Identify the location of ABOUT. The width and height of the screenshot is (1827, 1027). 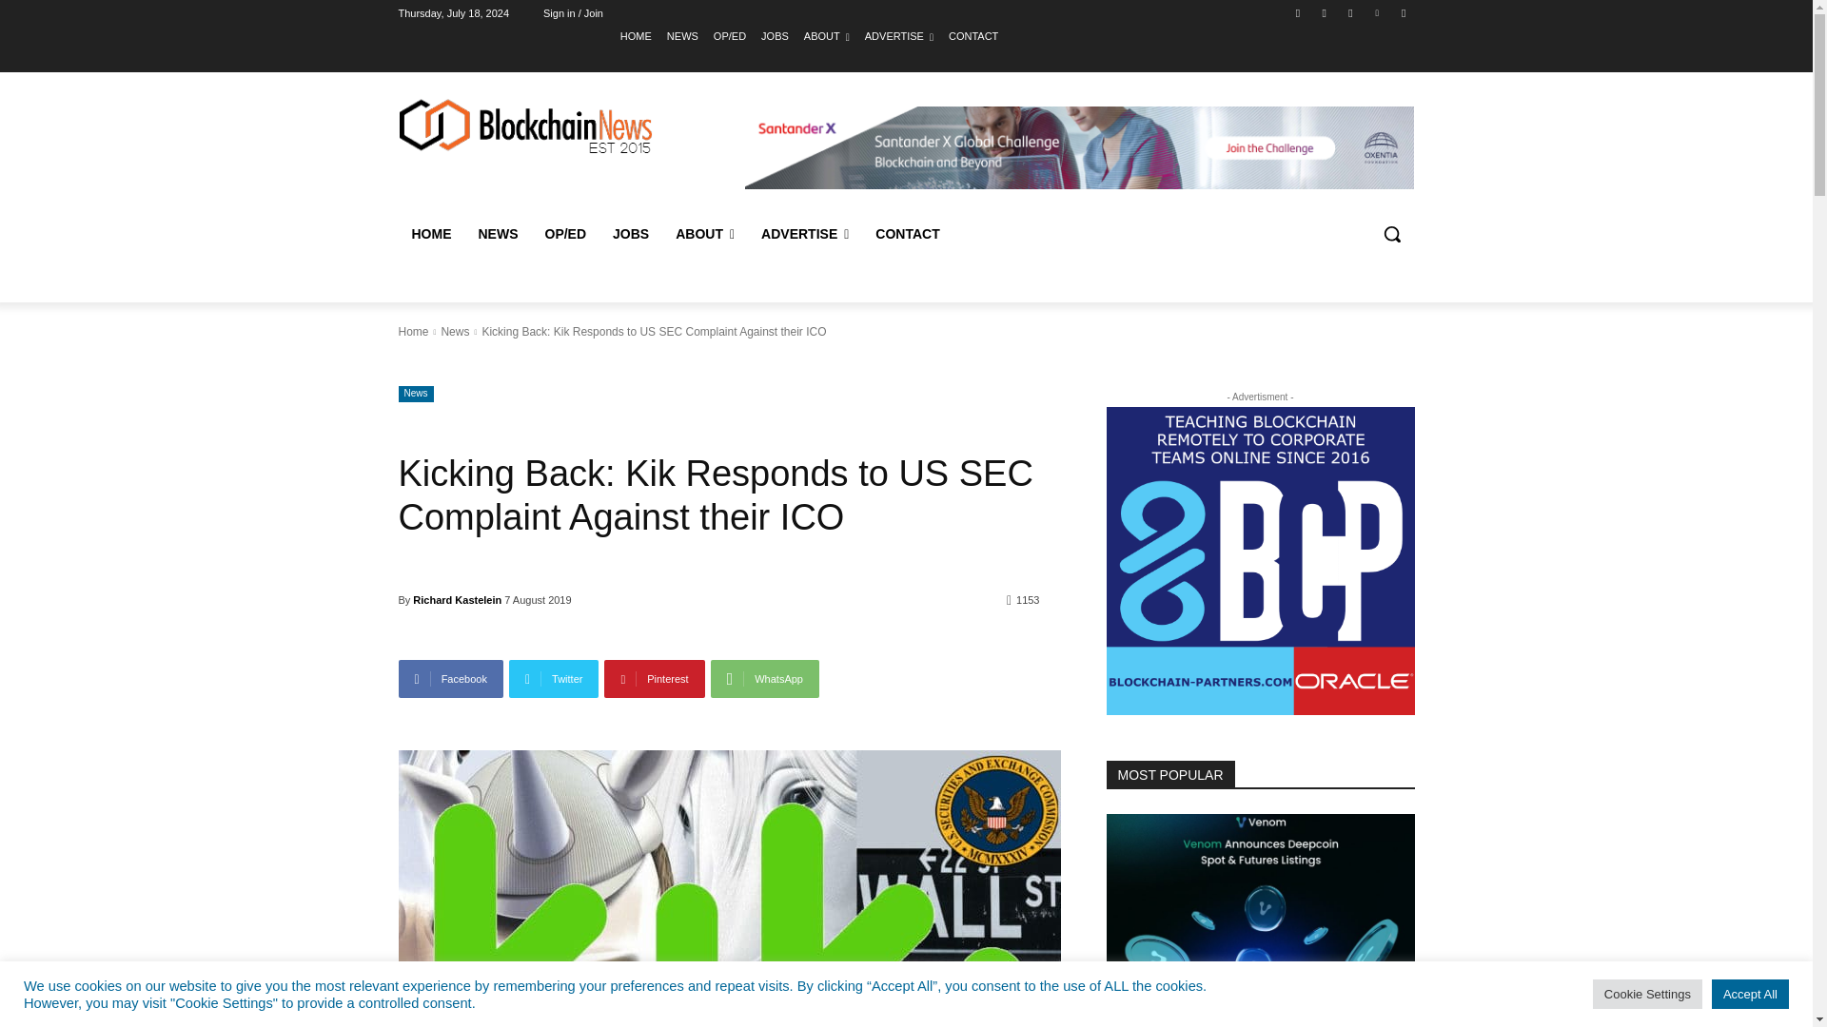
(826, 35).